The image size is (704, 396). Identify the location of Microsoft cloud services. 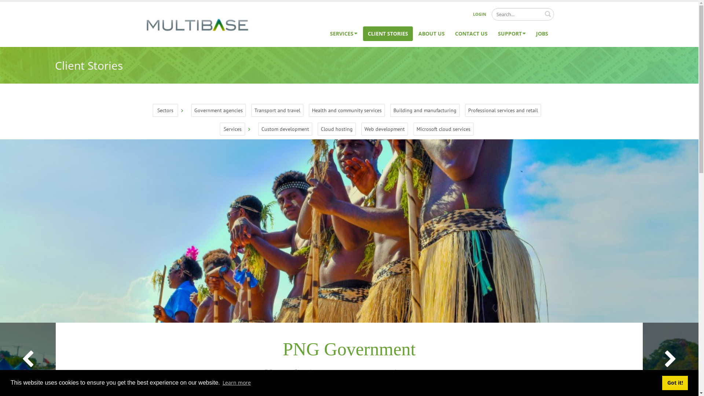
(444, 129).